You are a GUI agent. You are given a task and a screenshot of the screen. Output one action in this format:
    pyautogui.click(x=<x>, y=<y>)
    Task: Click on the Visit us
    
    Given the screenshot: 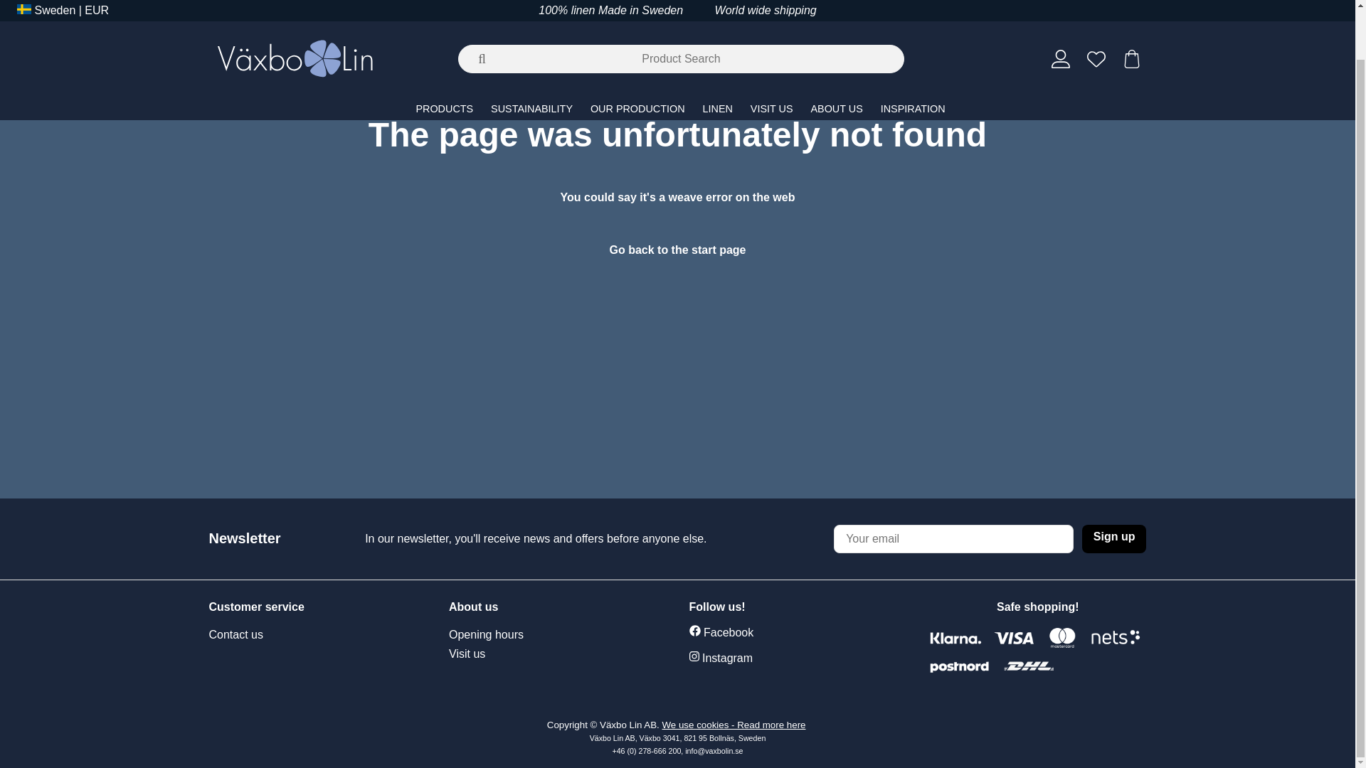 What is the action you would take?
    pyautogui.click(x=506, y=655)
    